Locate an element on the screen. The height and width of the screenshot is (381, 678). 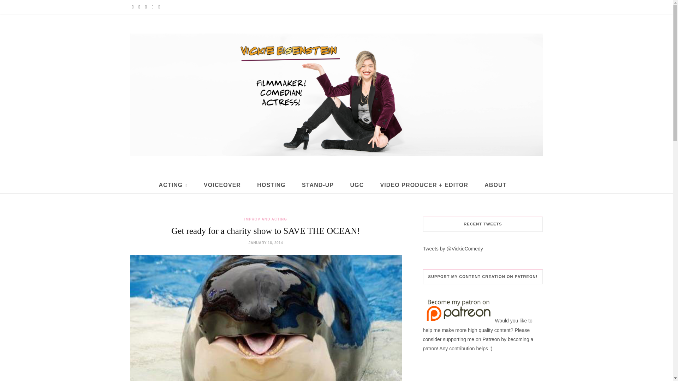
VOICEOVER is located at coordinates (222, 185).